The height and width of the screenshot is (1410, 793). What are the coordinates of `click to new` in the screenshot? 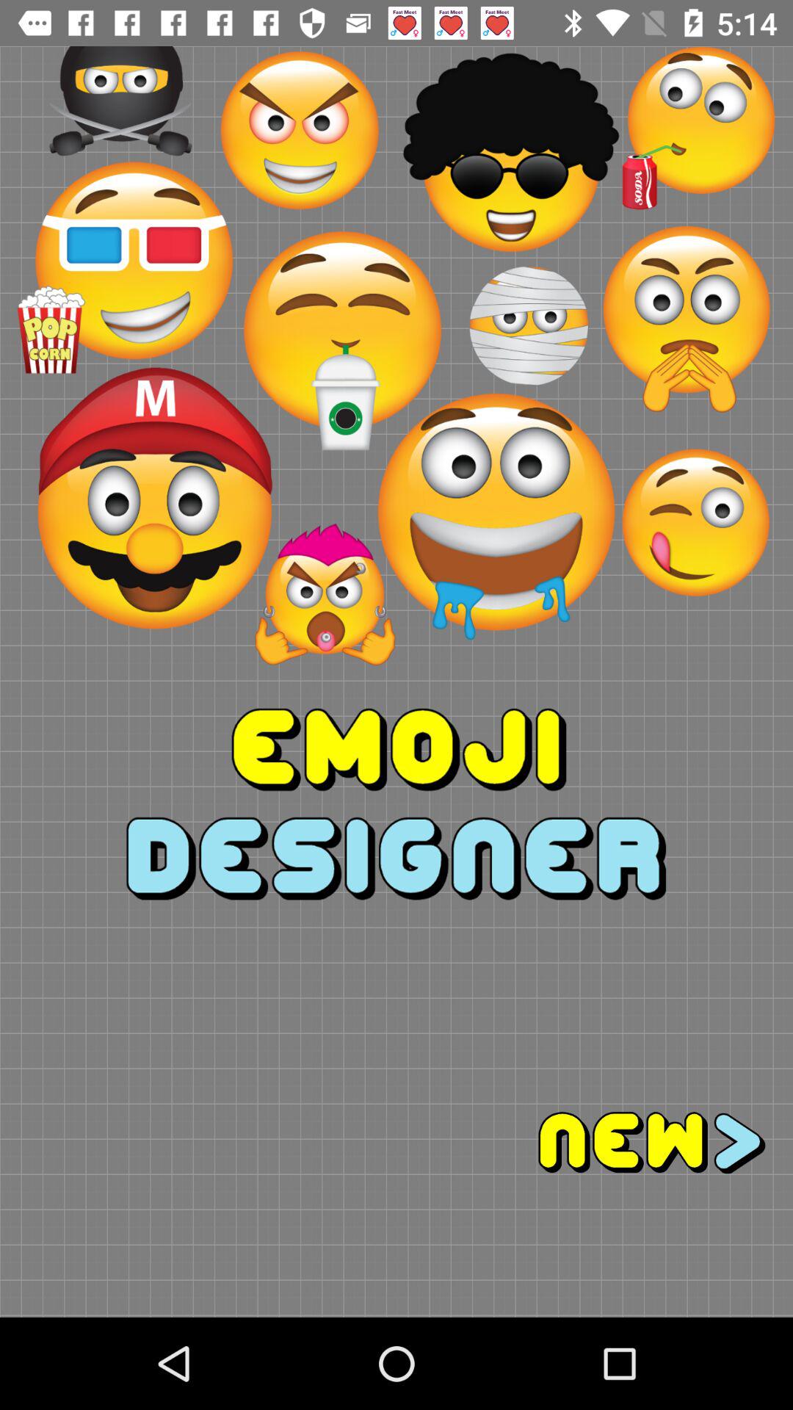 It's located at (595, 1143).